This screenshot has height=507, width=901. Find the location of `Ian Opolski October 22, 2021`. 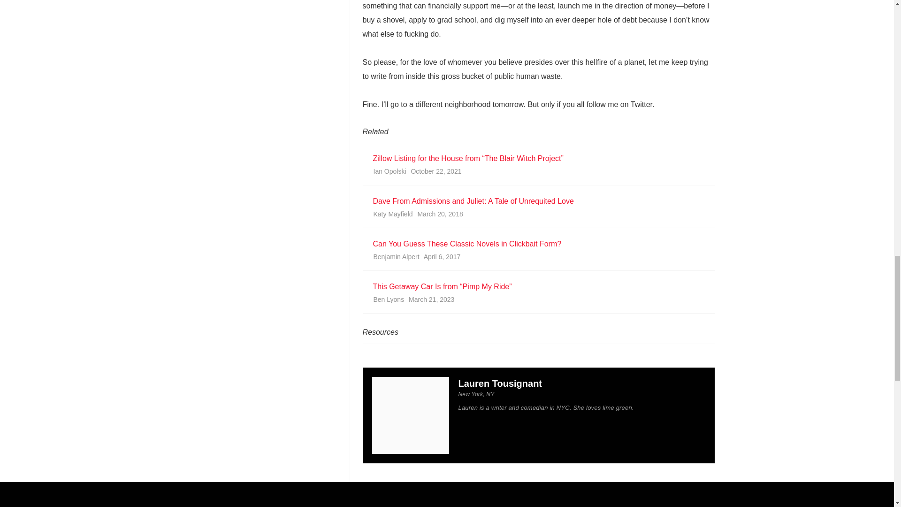

Ian Opolski October 22, 2021 is located at coordinates (537, 173).